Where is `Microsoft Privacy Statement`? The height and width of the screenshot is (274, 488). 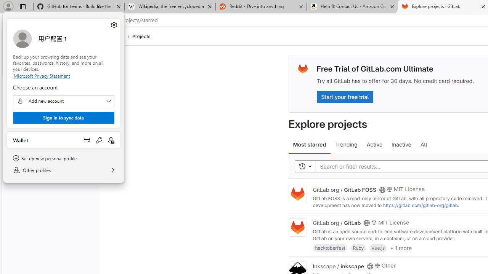 Microsoft Privacy Statement is located at coordinates (63, 75).